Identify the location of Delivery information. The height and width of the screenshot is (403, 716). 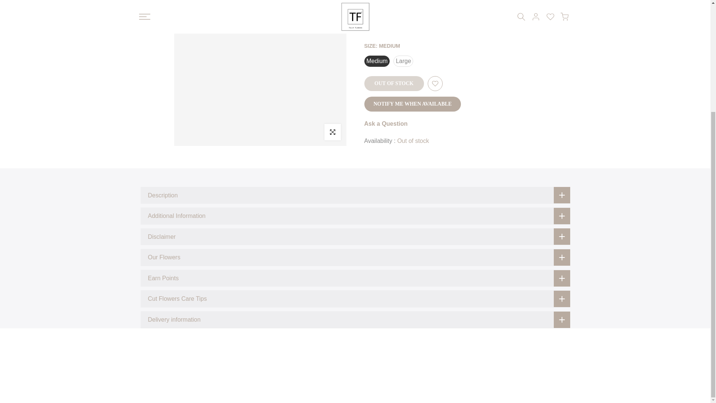
(355, 319).